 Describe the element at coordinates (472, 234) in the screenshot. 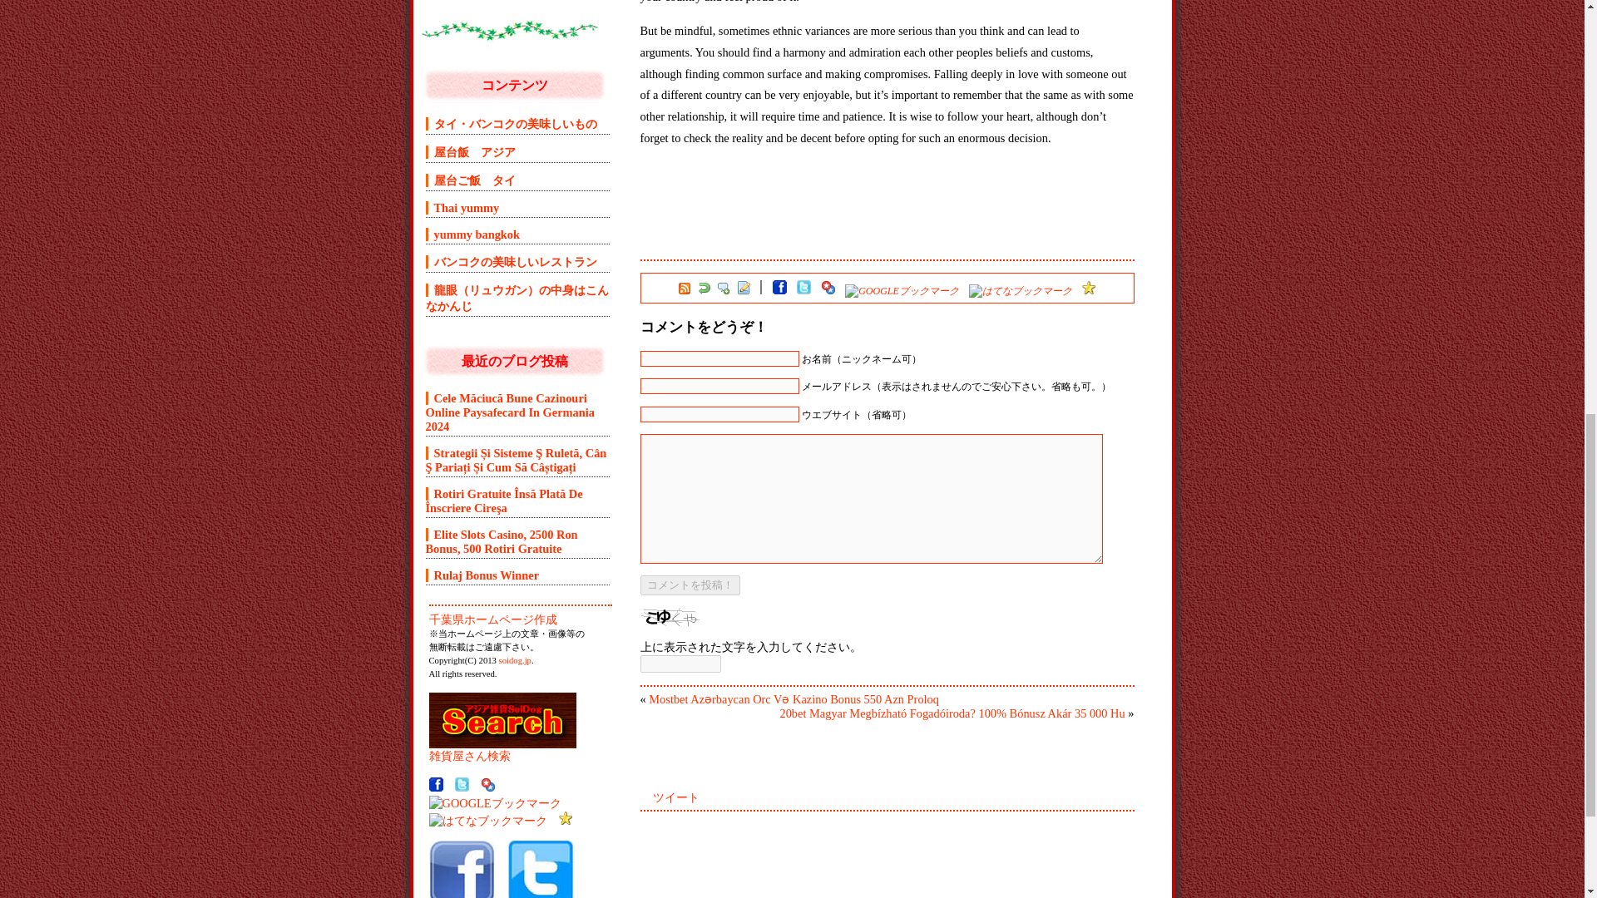

I see `yummy bangkok` at that location.